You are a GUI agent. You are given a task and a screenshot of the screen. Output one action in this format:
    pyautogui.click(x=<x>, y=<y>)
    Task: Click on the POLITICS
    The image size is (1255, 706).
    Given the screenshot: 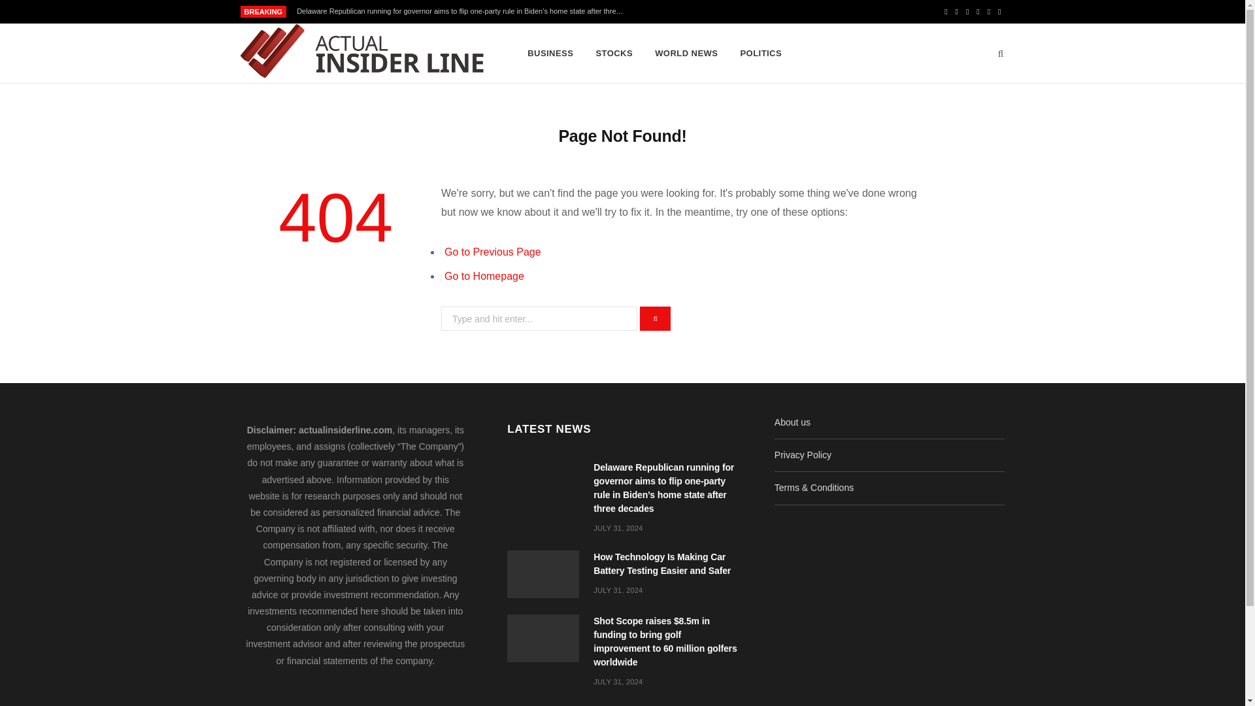 What is the action you would take?
    pyautogui.click(x=761, y=54)
    